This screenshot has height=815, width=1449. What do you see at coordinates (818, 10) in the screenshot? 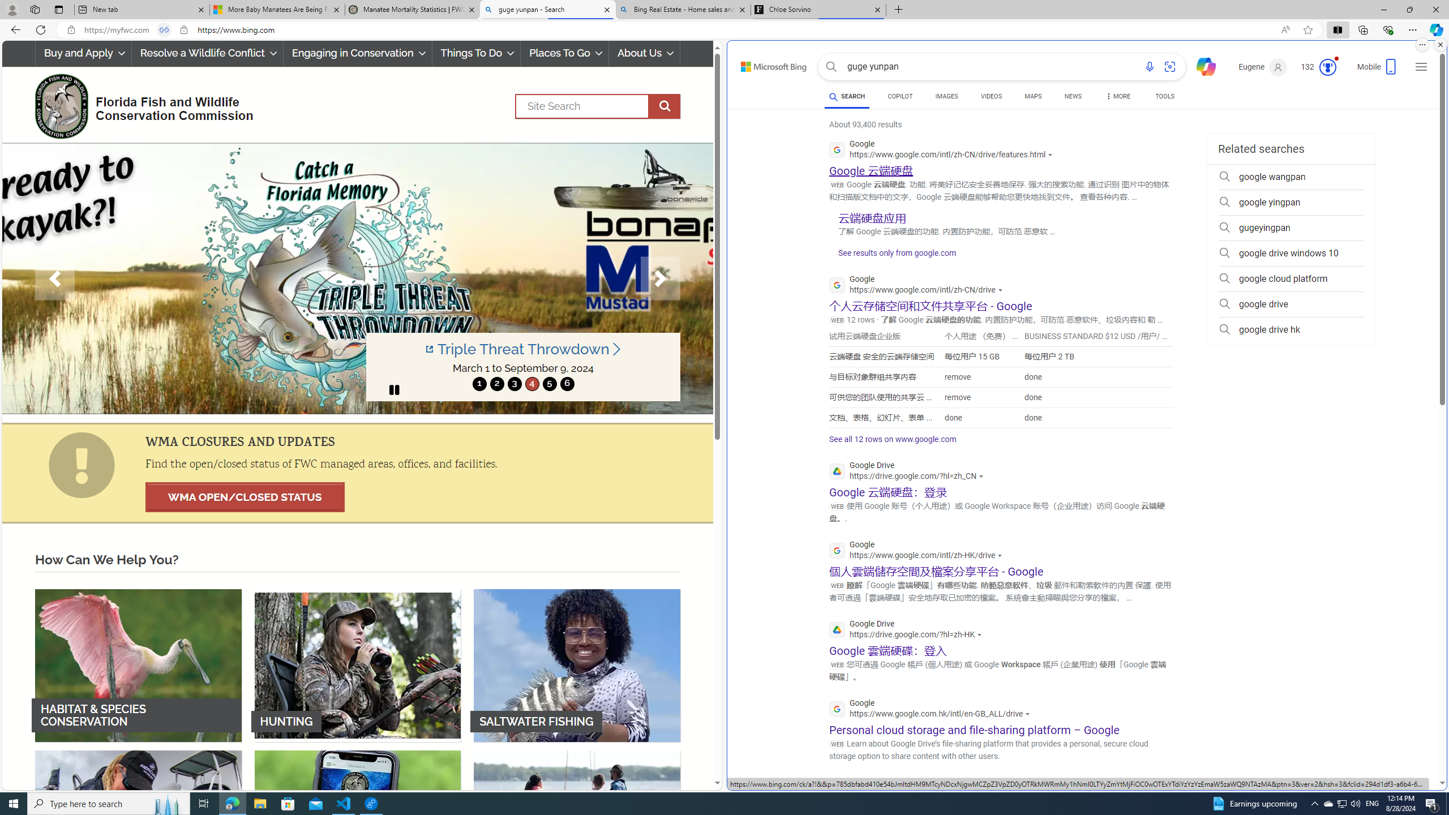
I see `Chloe Sorvino` at bounding box center [818, 10].